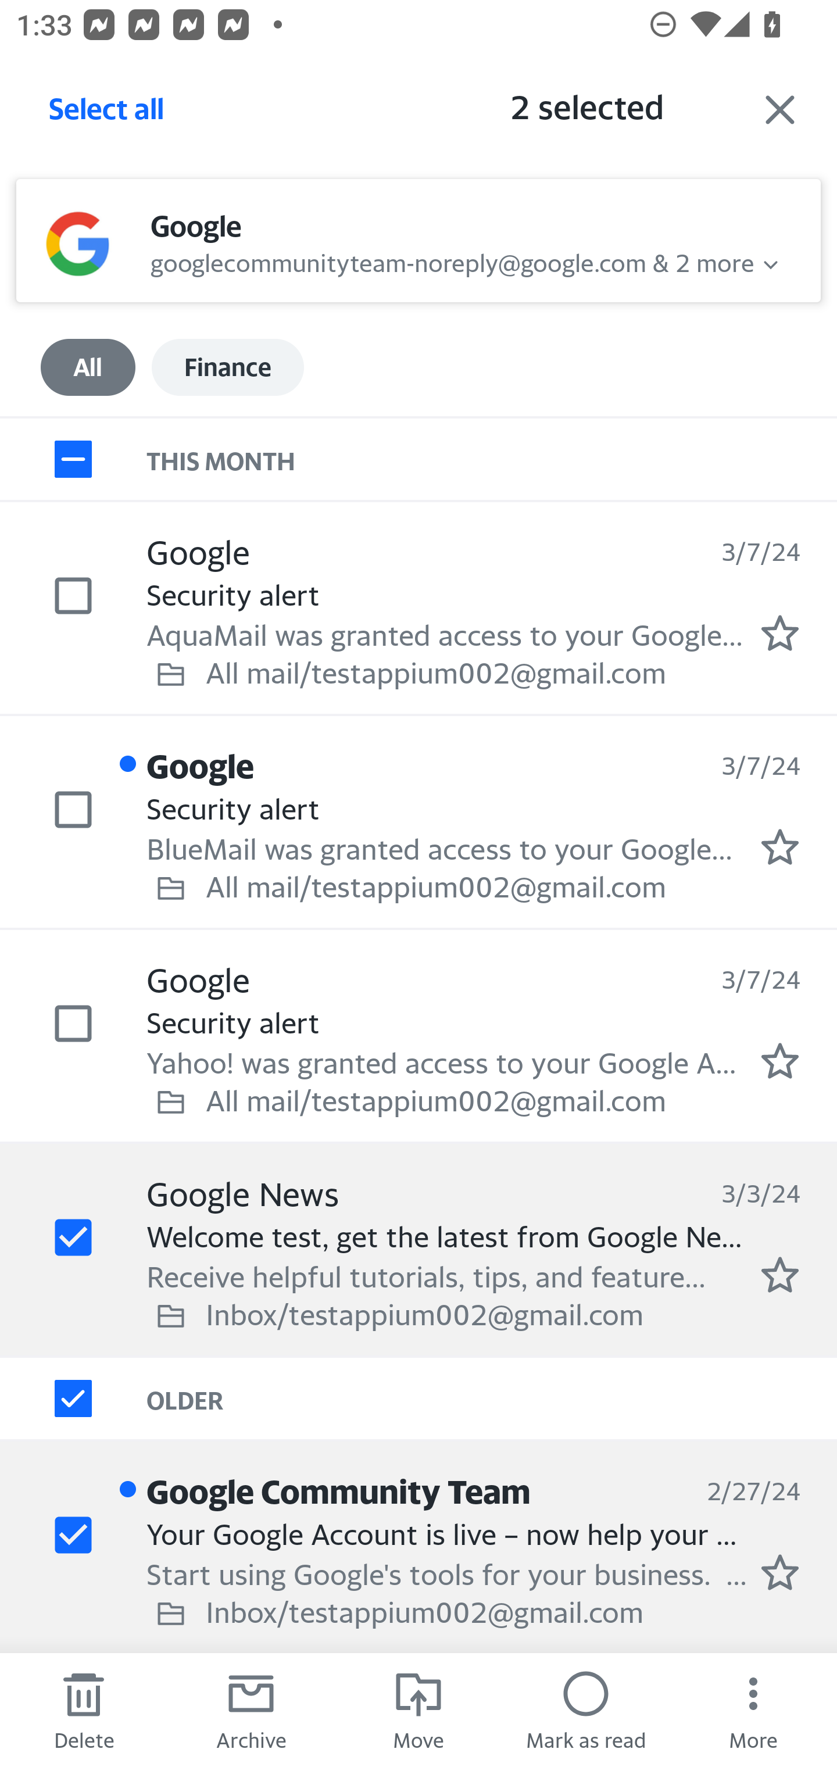 Image resolution: width=837 pixels, height=1767 pixels. Describe the element at coordinates (780, 633) in the screenshot. I see `Mark as starred.` at that location.